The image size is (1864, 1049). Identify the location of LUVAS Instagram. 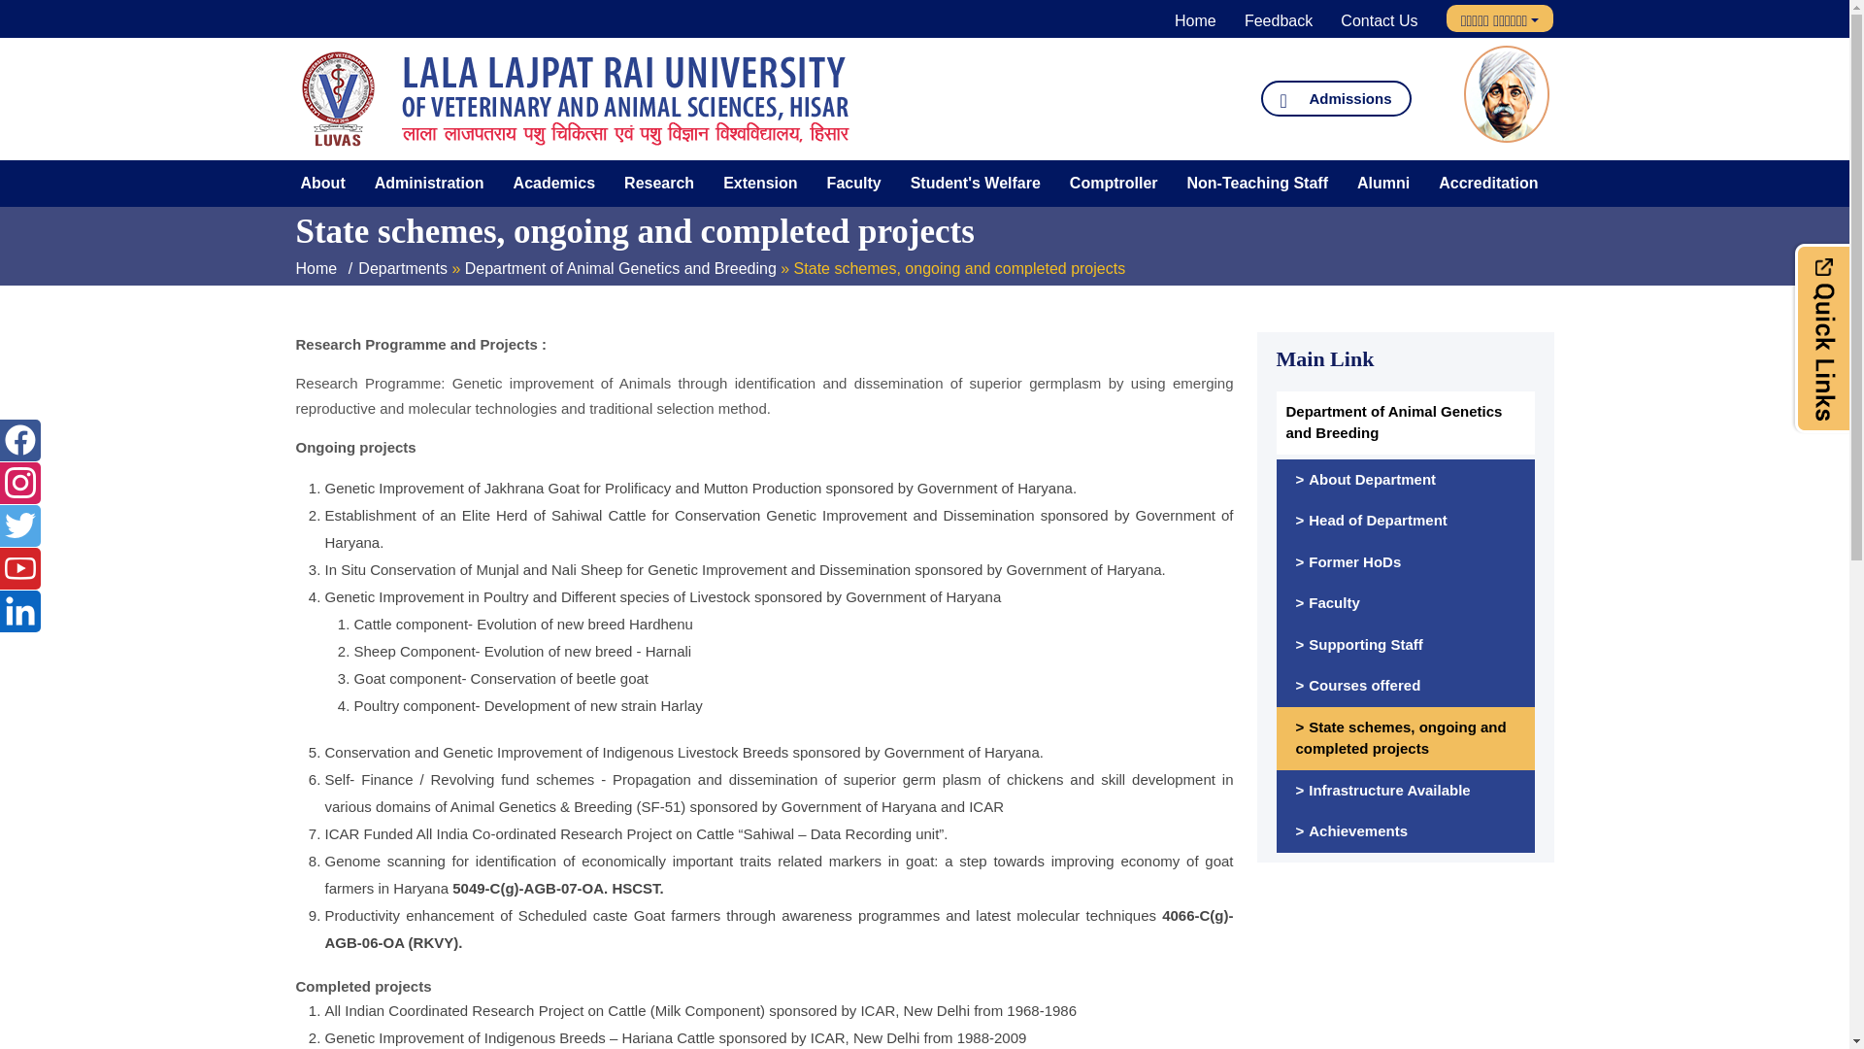
(19, 482).